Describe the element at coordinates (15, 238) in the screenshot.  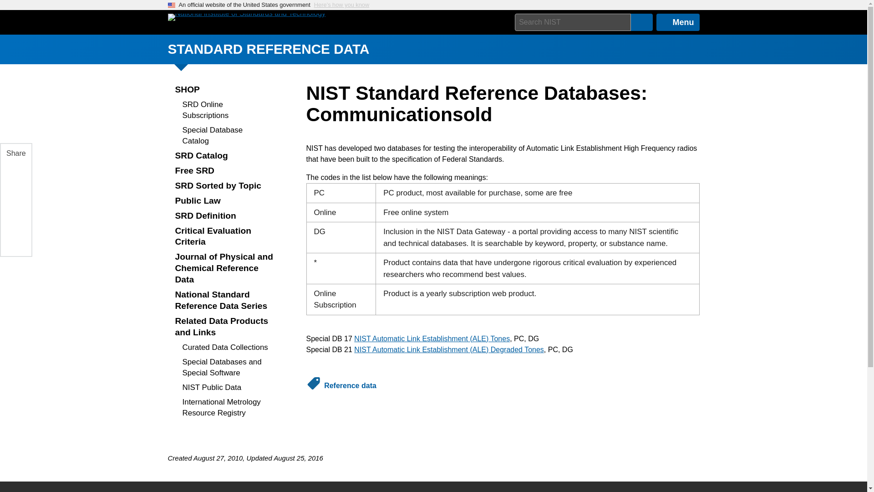
I see `Email` at that location.